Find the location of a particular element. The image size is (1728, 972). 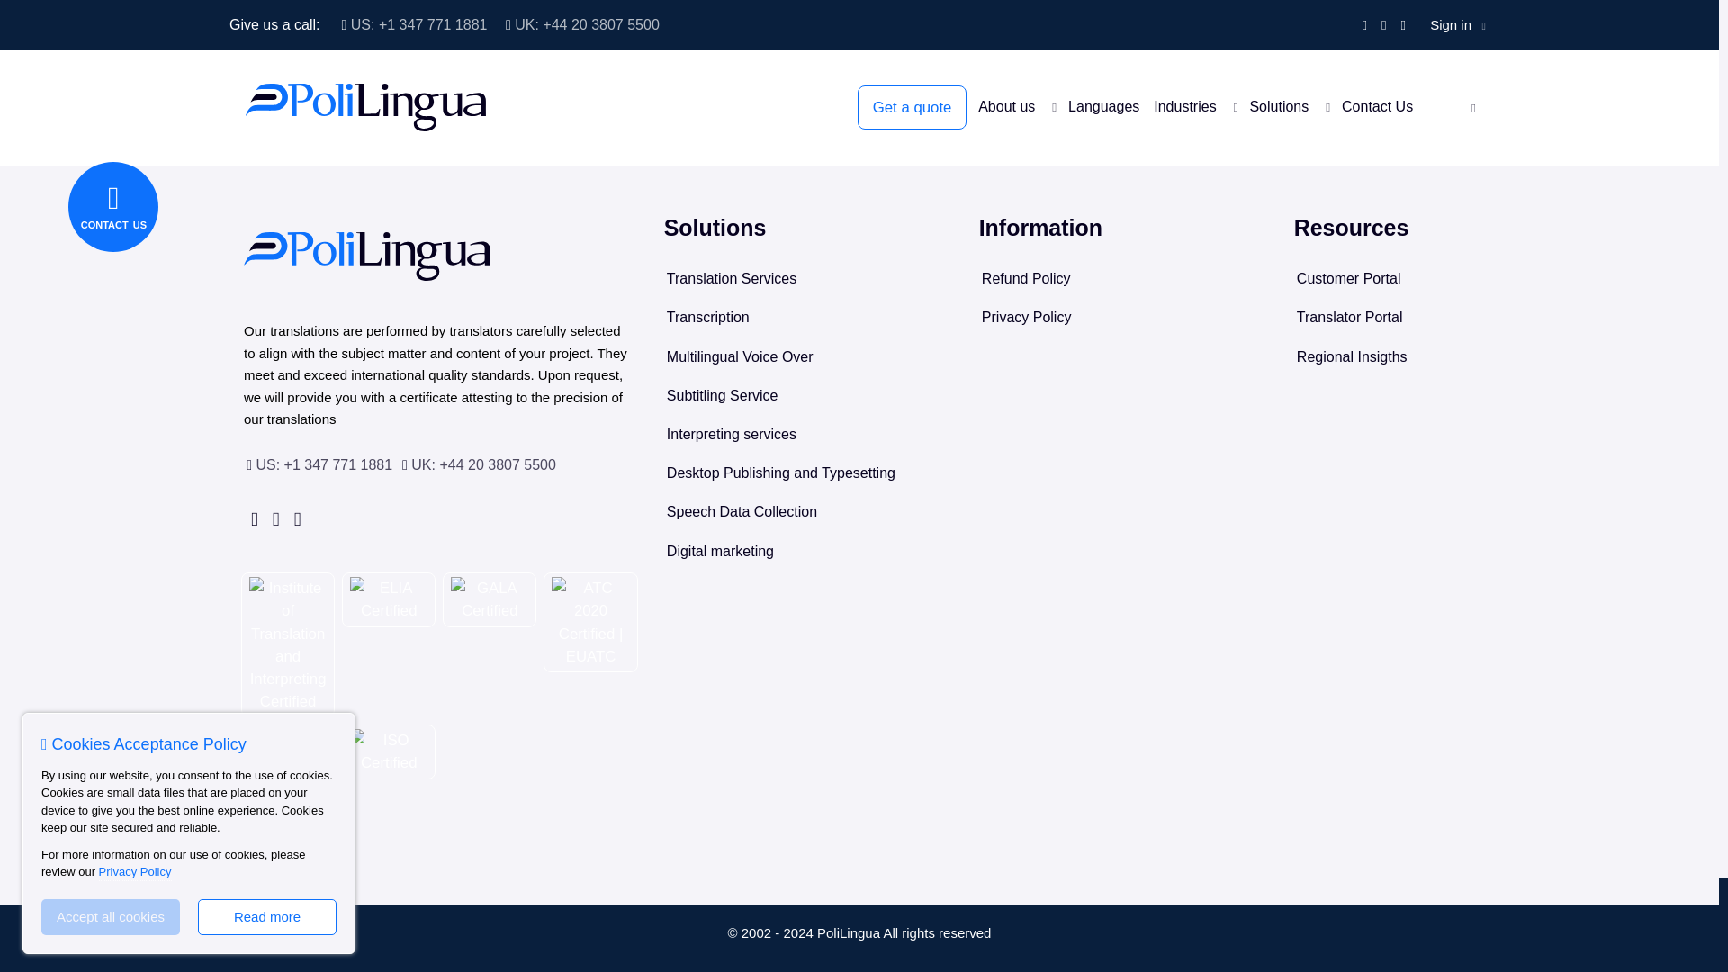

PoliLingua is located at coordinates (367, 256).